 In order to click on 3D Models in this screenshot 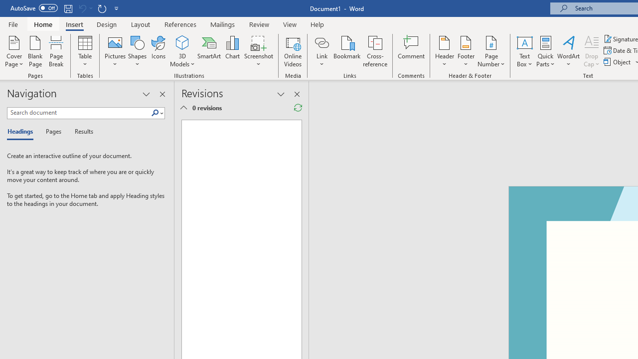, I will do `click(182, 42)`.